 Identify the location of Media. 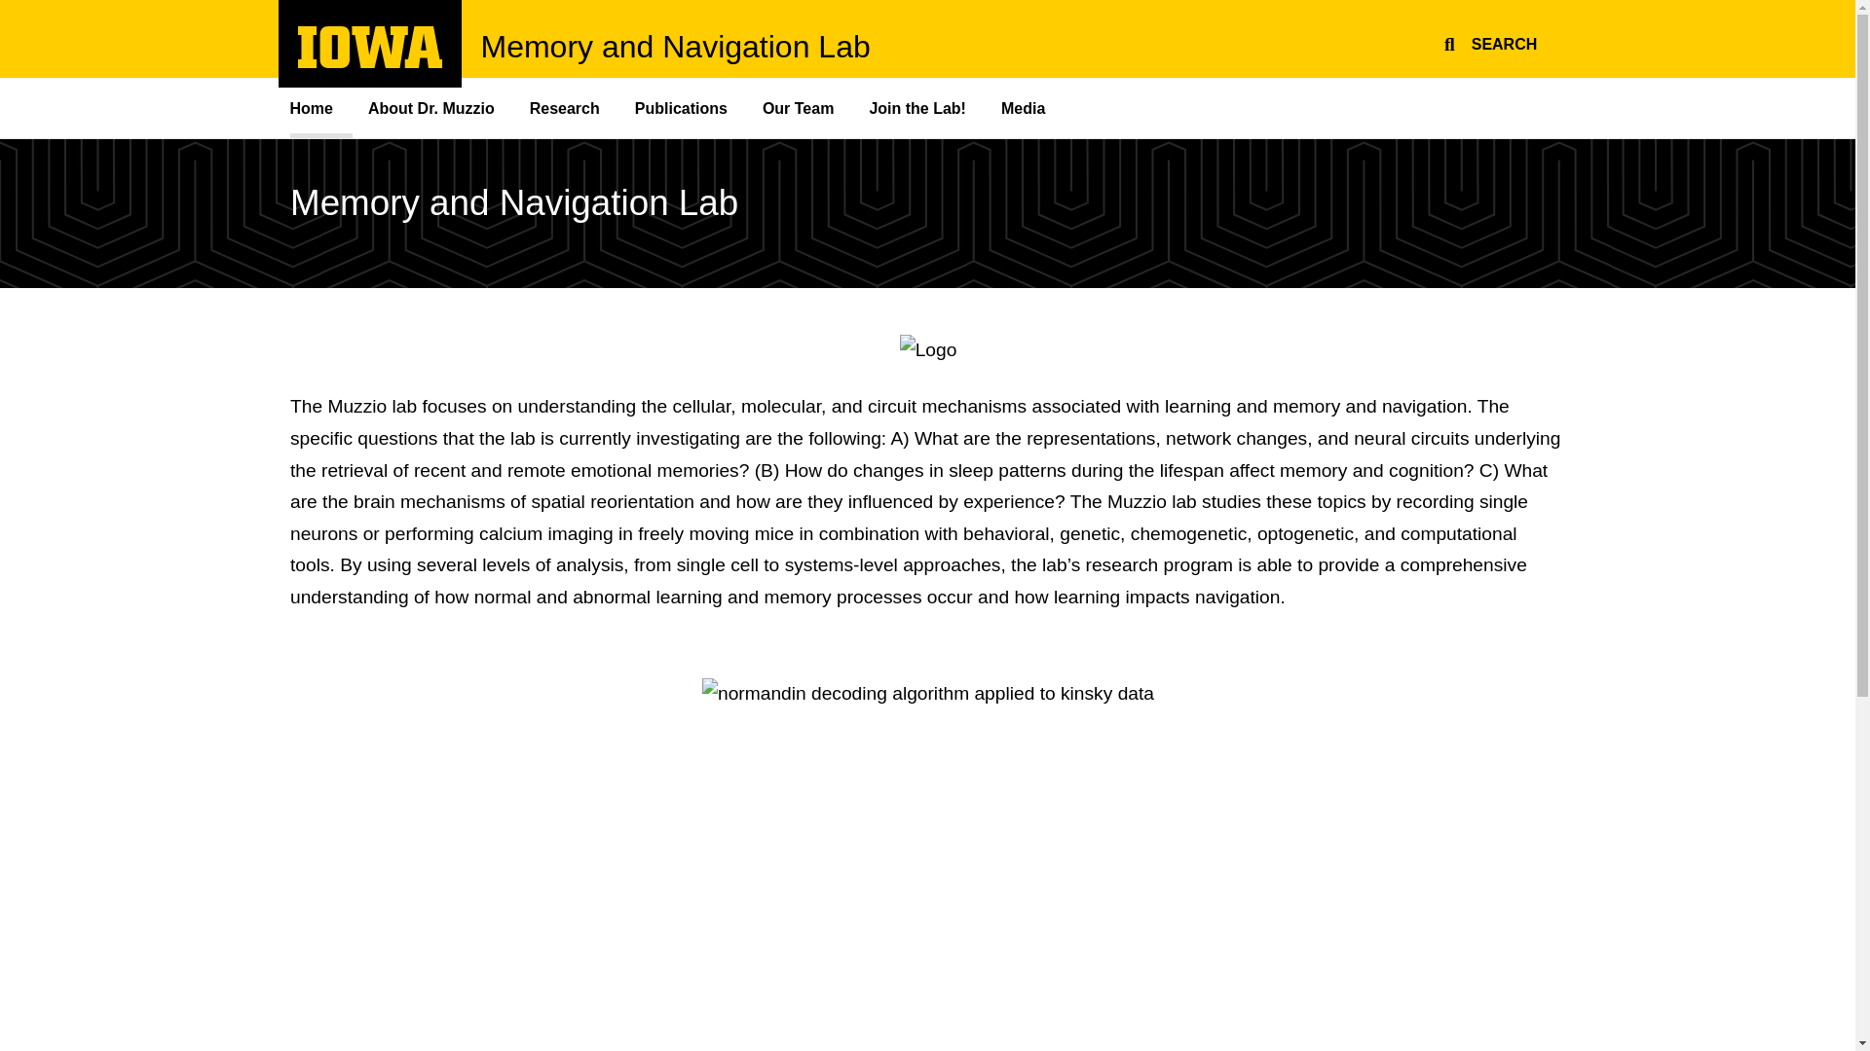
(1025, 107).